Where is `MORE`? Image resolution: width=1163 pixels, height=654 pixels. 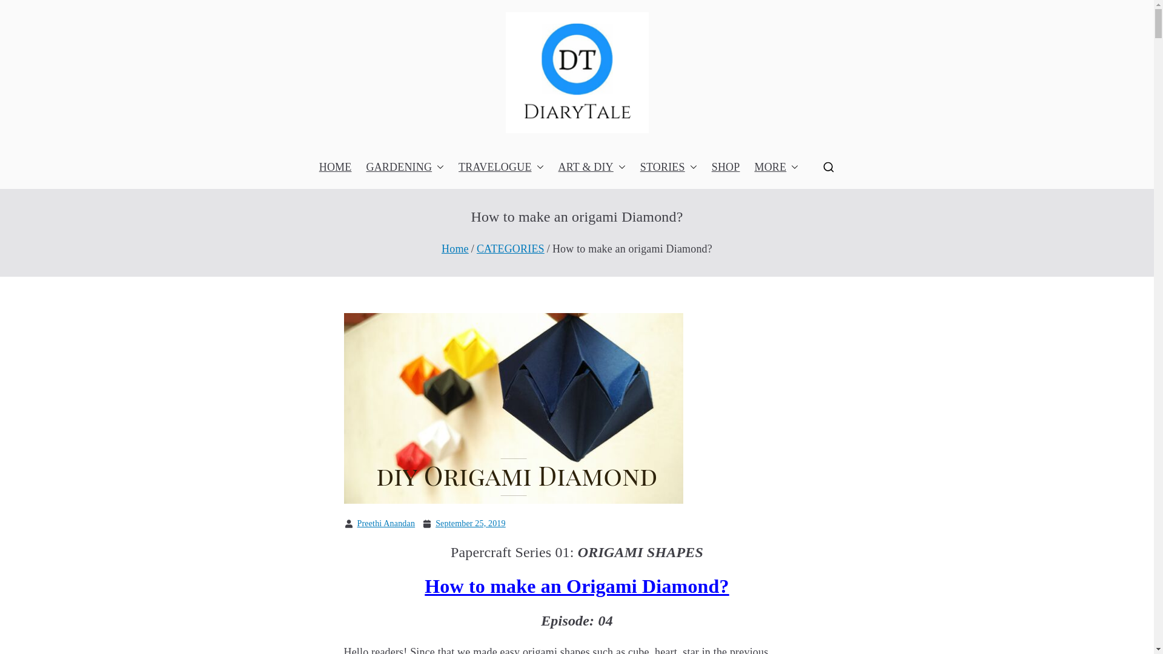
MORE is located at coordinates (775, 167).